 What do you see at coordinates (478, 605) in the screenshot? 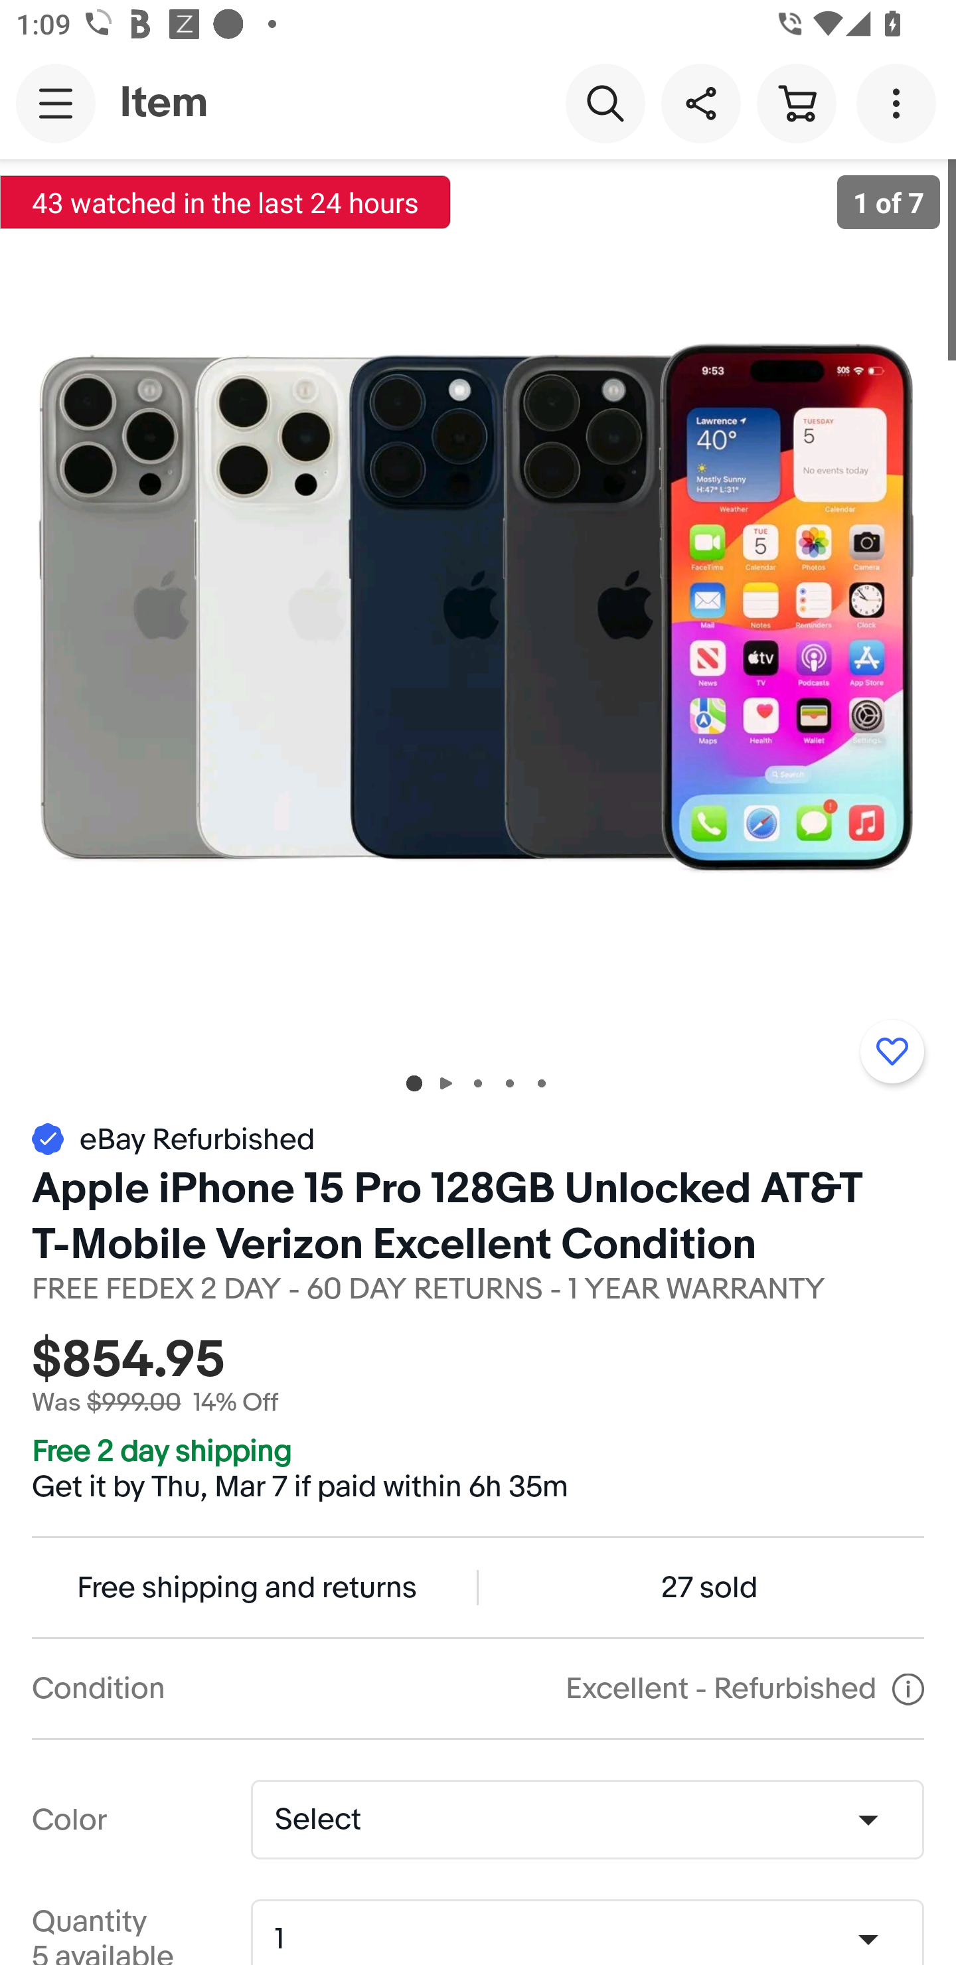
I see `Item image 1 of 7` at bounding box center [478, 605].